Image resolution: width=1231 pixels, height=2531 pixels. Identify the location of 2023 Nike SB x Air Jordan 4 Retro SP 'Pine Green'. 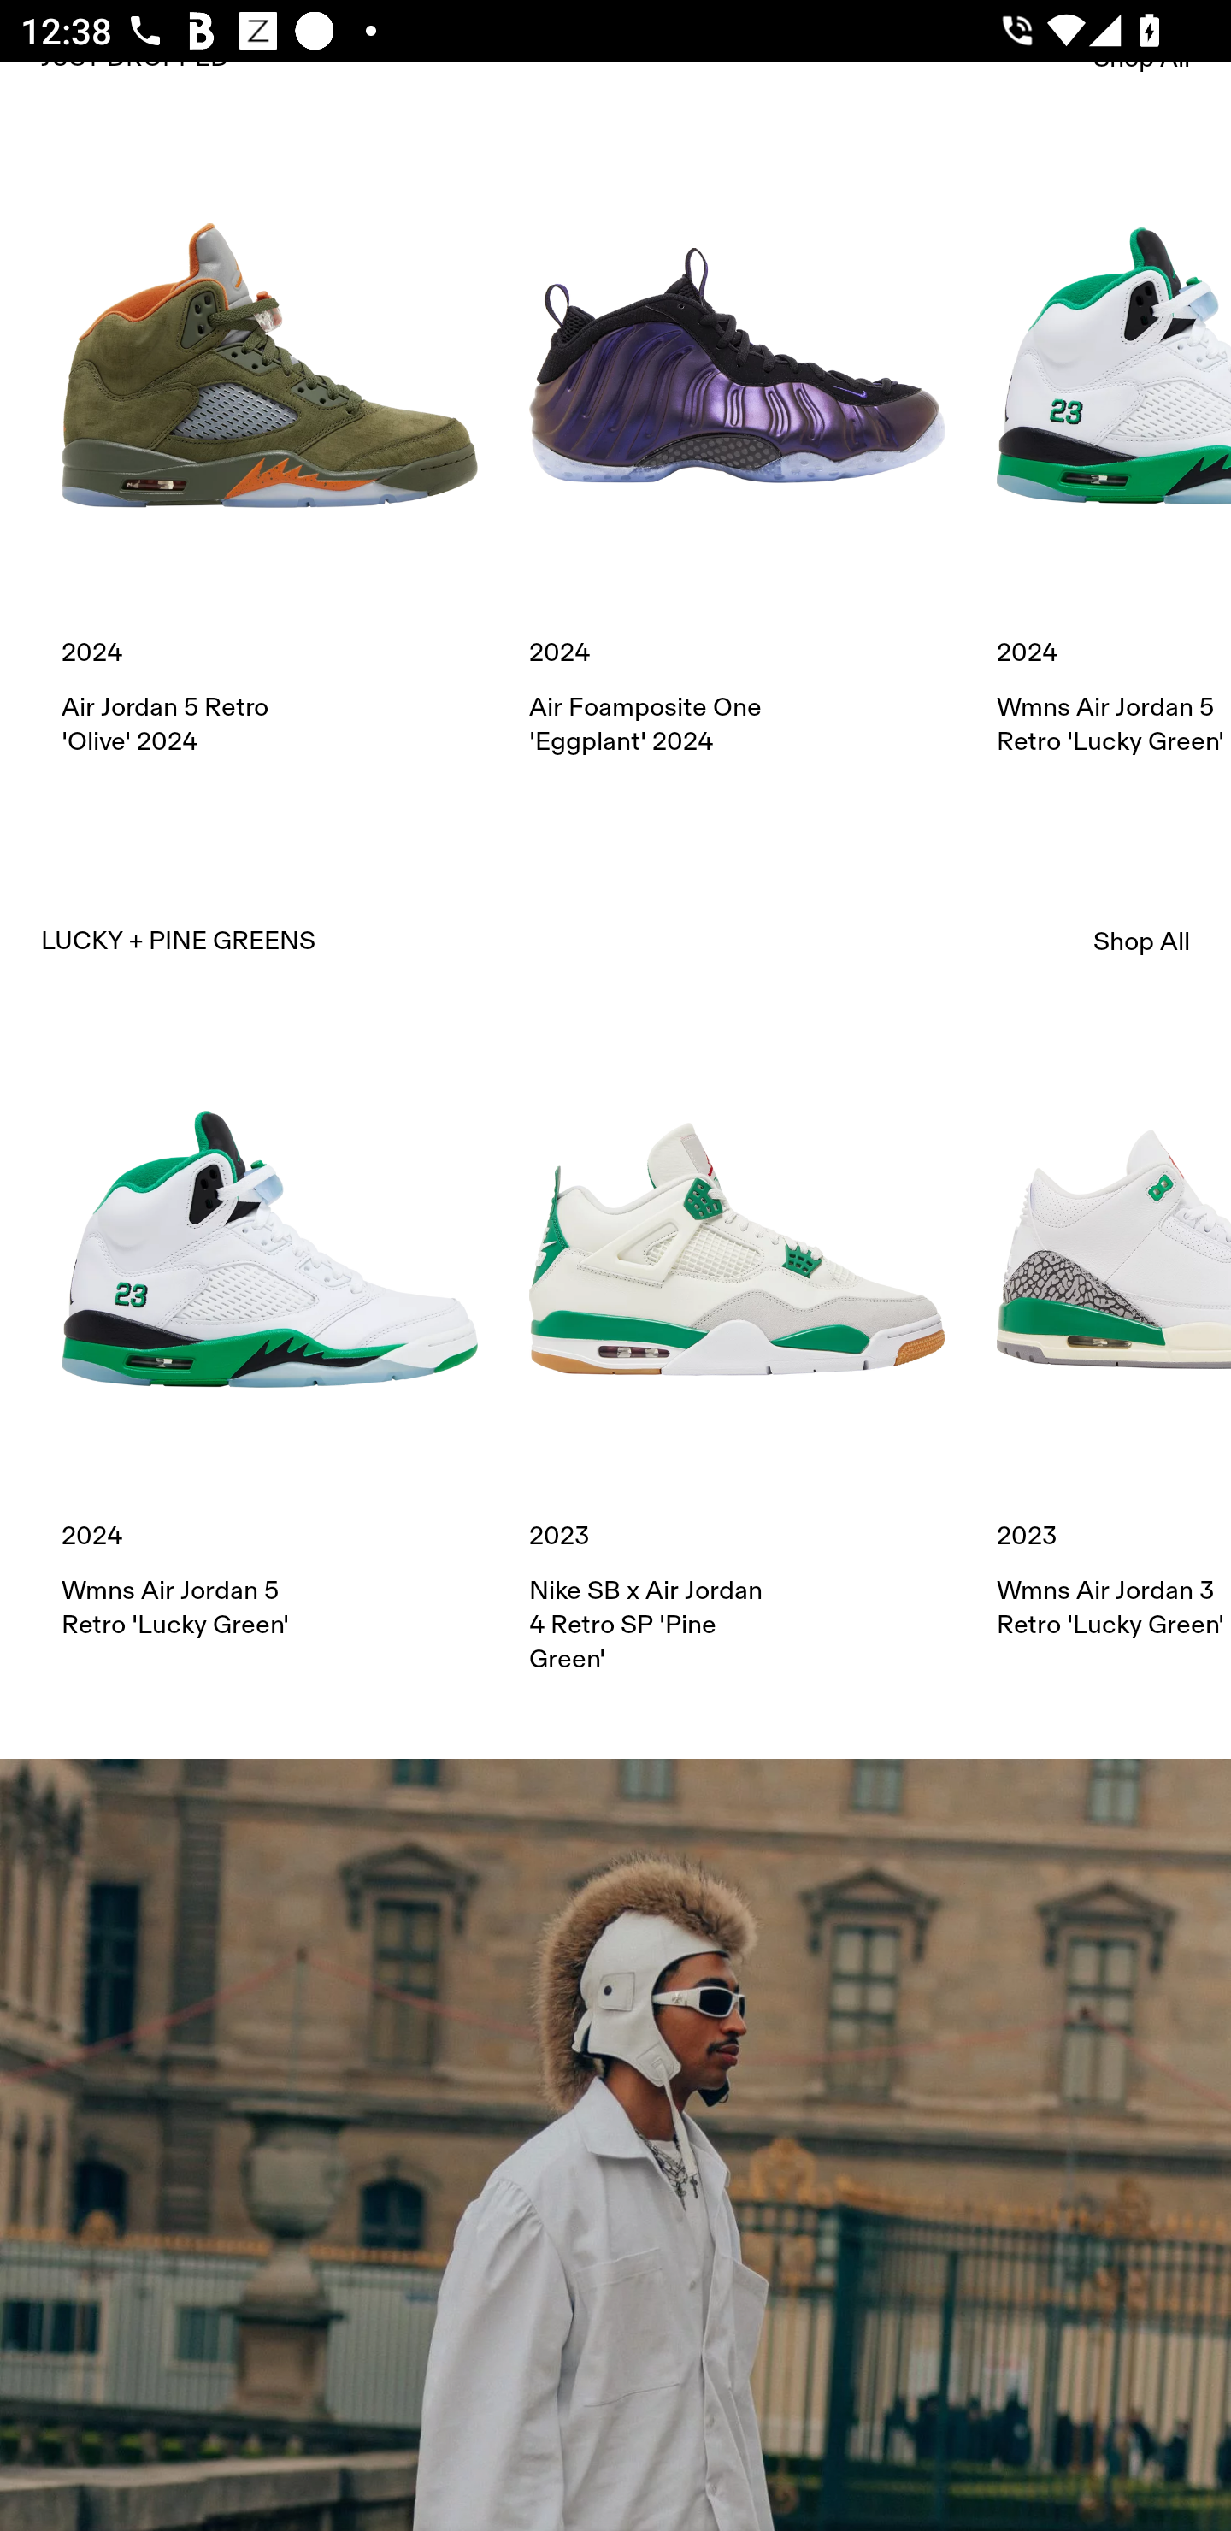
(737, 1358).